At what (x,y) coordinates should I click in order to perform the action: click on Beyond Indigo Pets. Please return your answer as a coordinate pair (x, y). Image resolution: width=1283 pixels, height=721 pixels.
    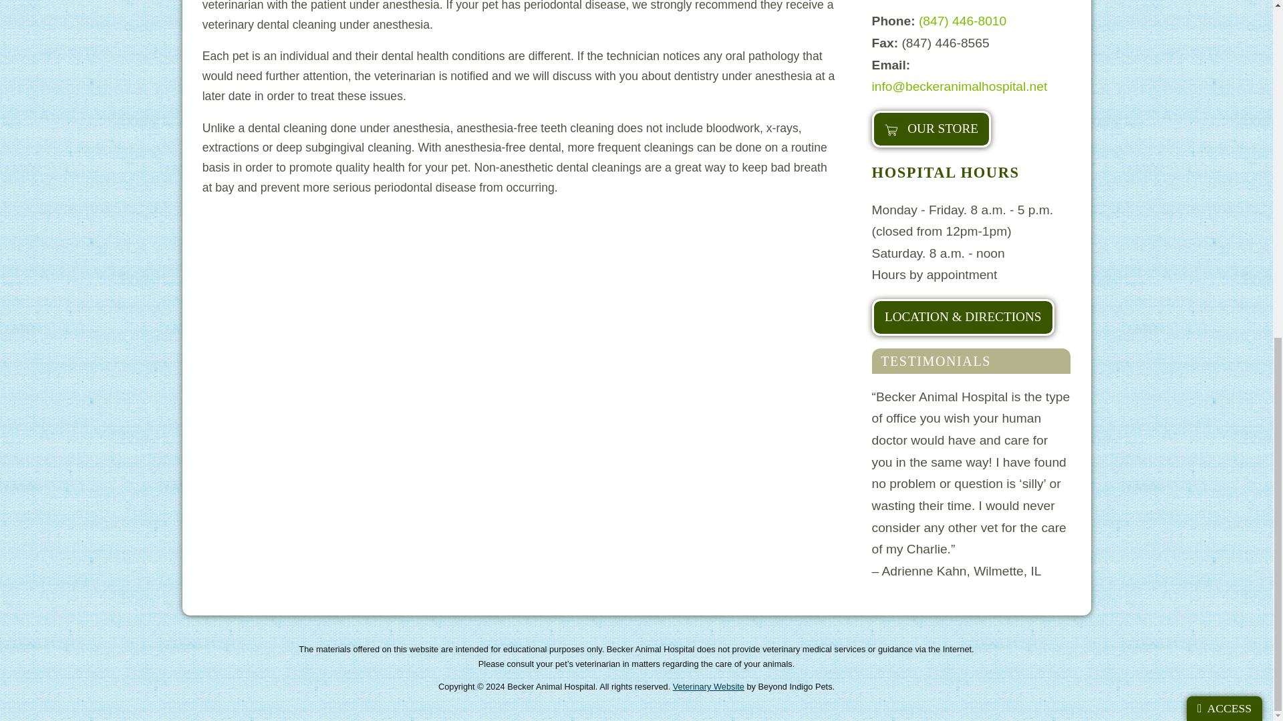
    Looking at the image, I should click on (708, 686).